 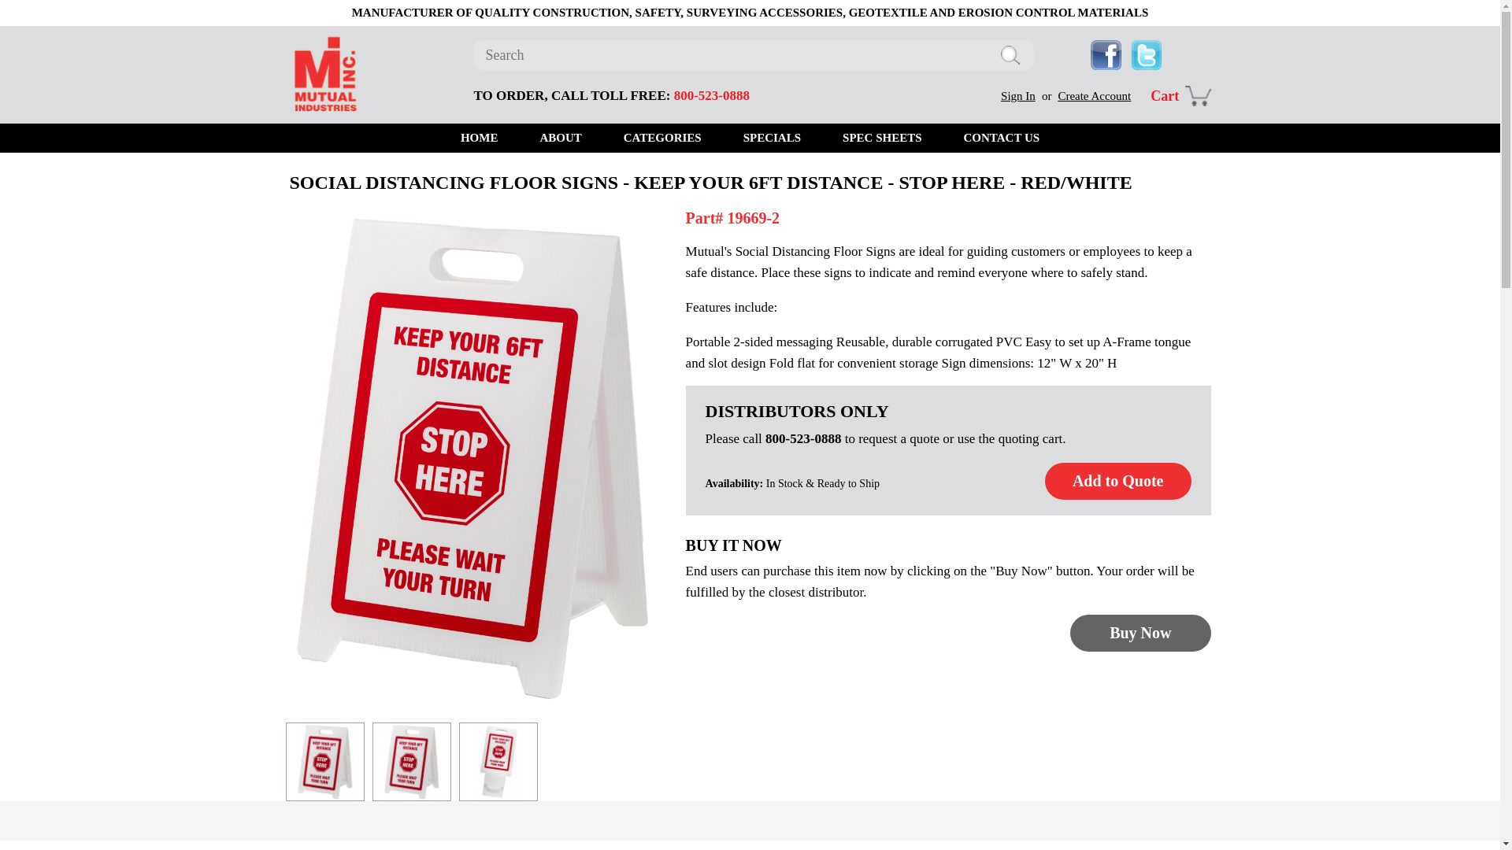 What do you see at coordinates (498, 762) in the screenshot?
I see `19669-2` at bounding box center [498, 762].